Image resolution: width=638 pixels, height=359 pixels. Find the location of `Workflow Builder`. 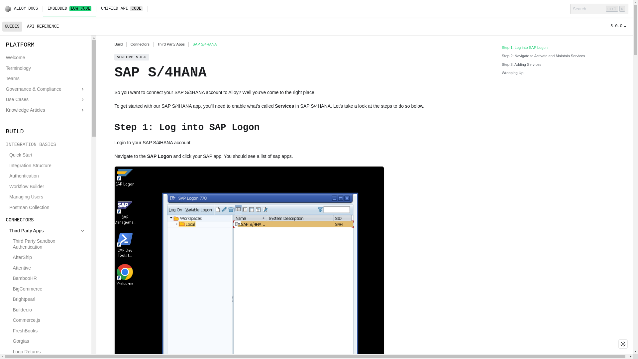

Workflow Builder is located at coordinates (47, 186).